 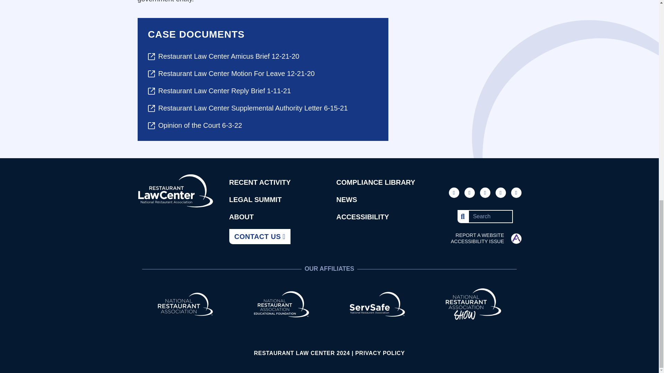 What do you see at coordinates (255, 200) in the screenshot?
I see `LEGAL SUMMIT` at bounding box center [255, 200].